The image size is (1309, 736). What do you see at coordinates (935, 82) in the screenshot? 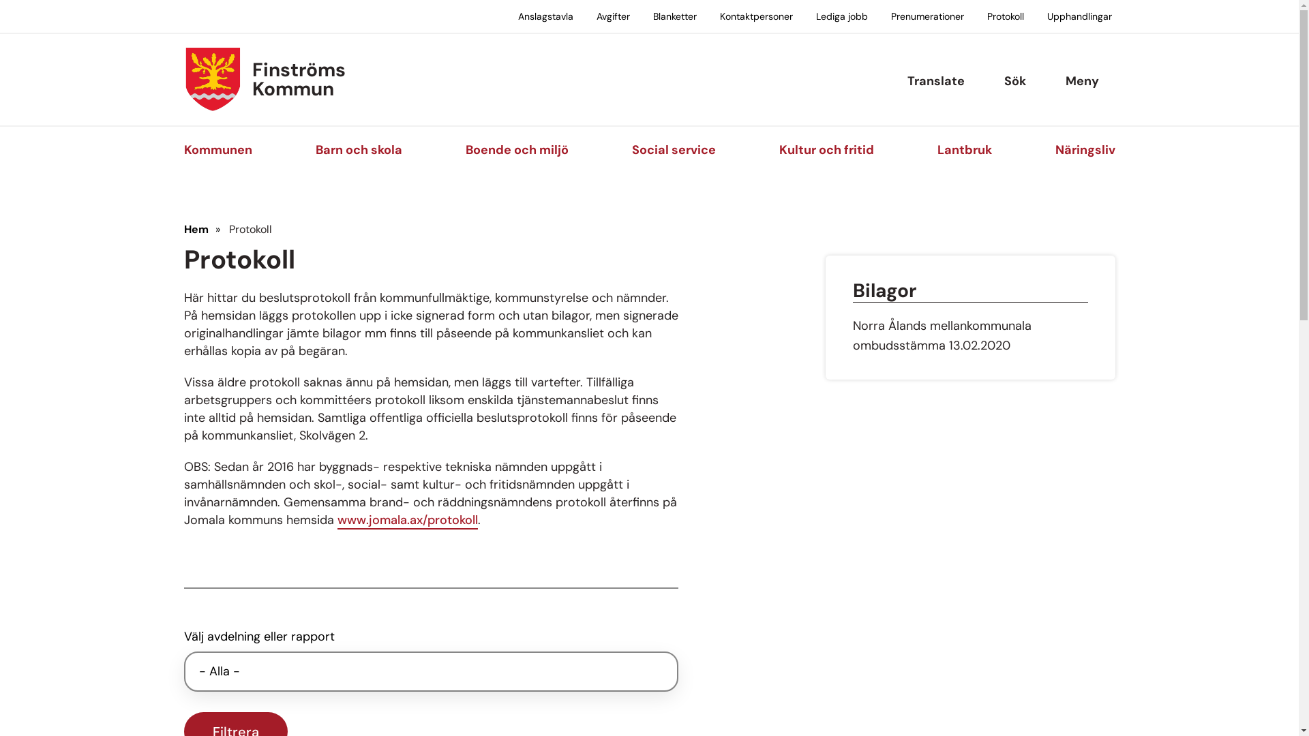
I see `Translate` at bounding box center [935, 82].